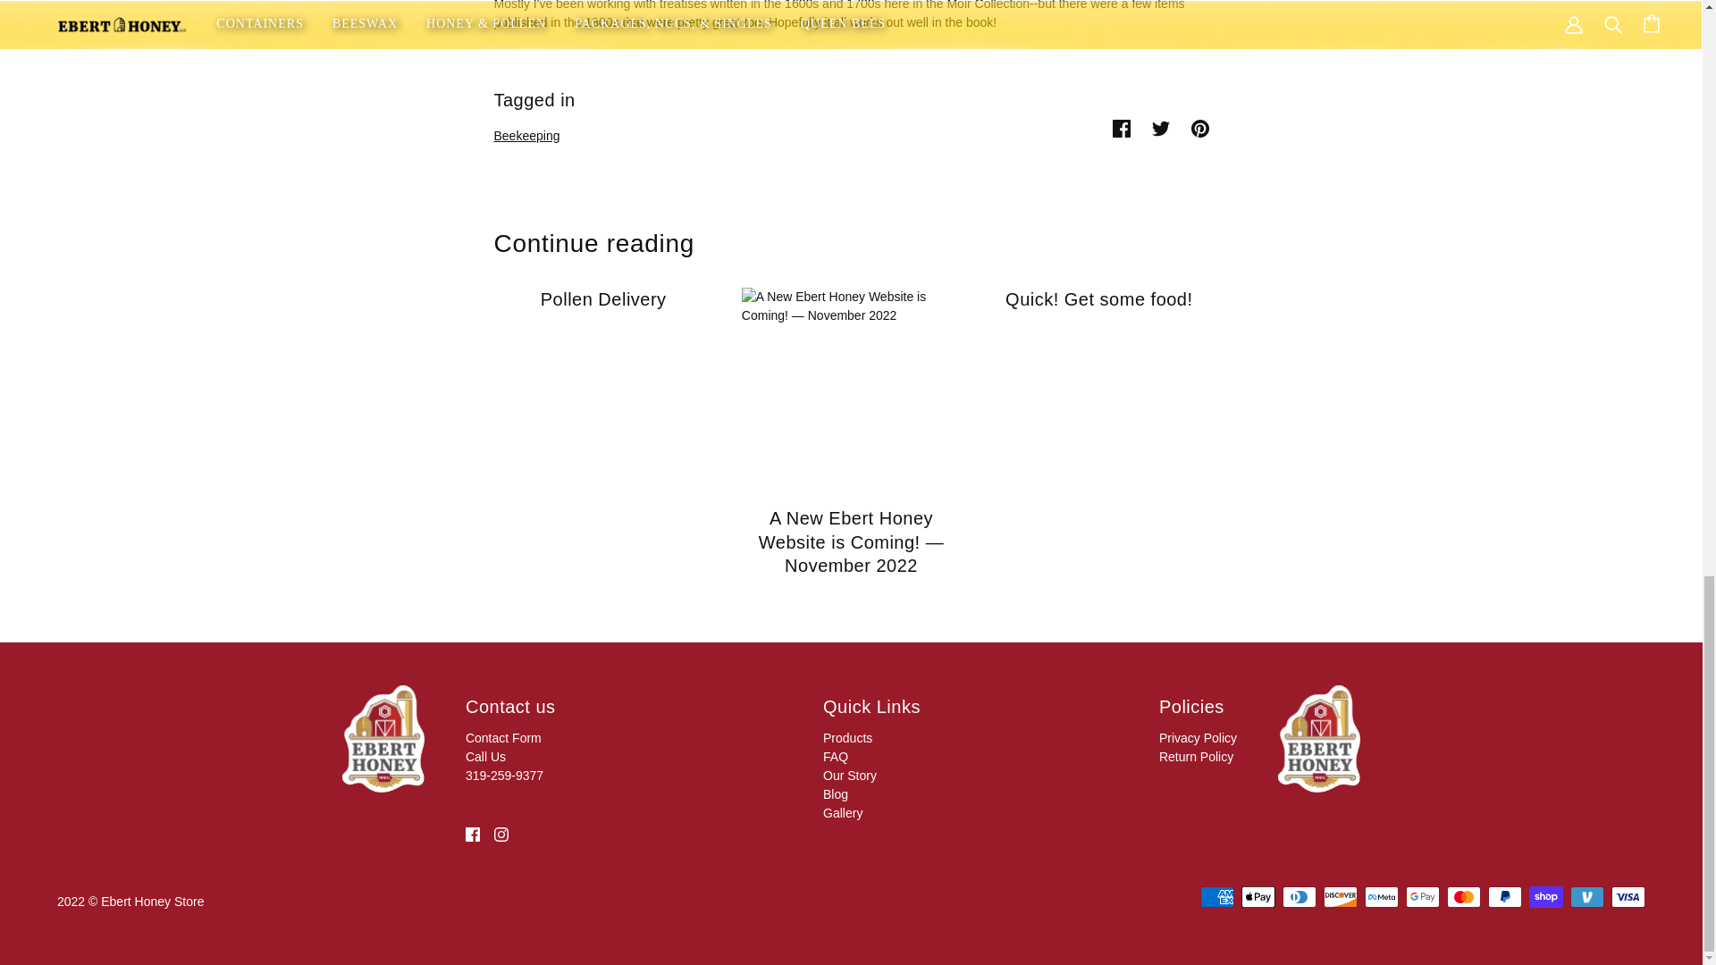 This screenshot has width=1716, height=965. I want to click on Products, so click(847, 737).